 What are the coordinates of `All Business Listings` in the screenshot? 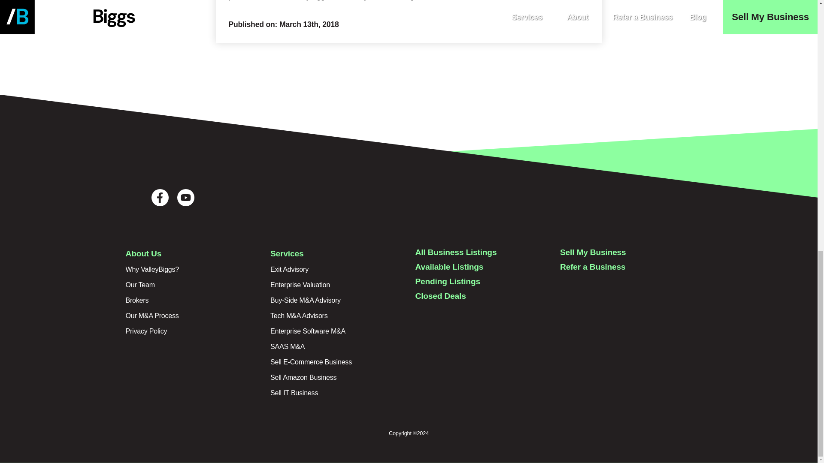 It's located at (456, 252).